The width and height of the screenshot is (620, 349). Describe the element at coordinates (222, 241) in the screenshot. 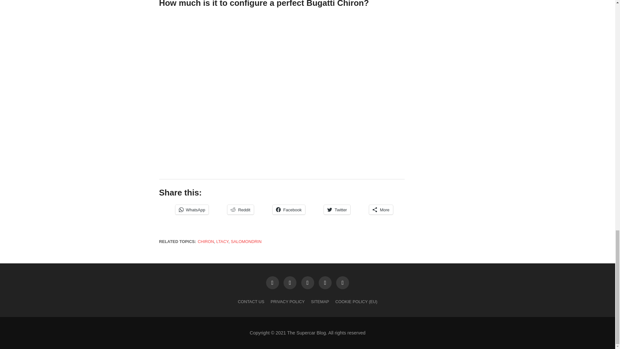

I see `LTACY` at that location.